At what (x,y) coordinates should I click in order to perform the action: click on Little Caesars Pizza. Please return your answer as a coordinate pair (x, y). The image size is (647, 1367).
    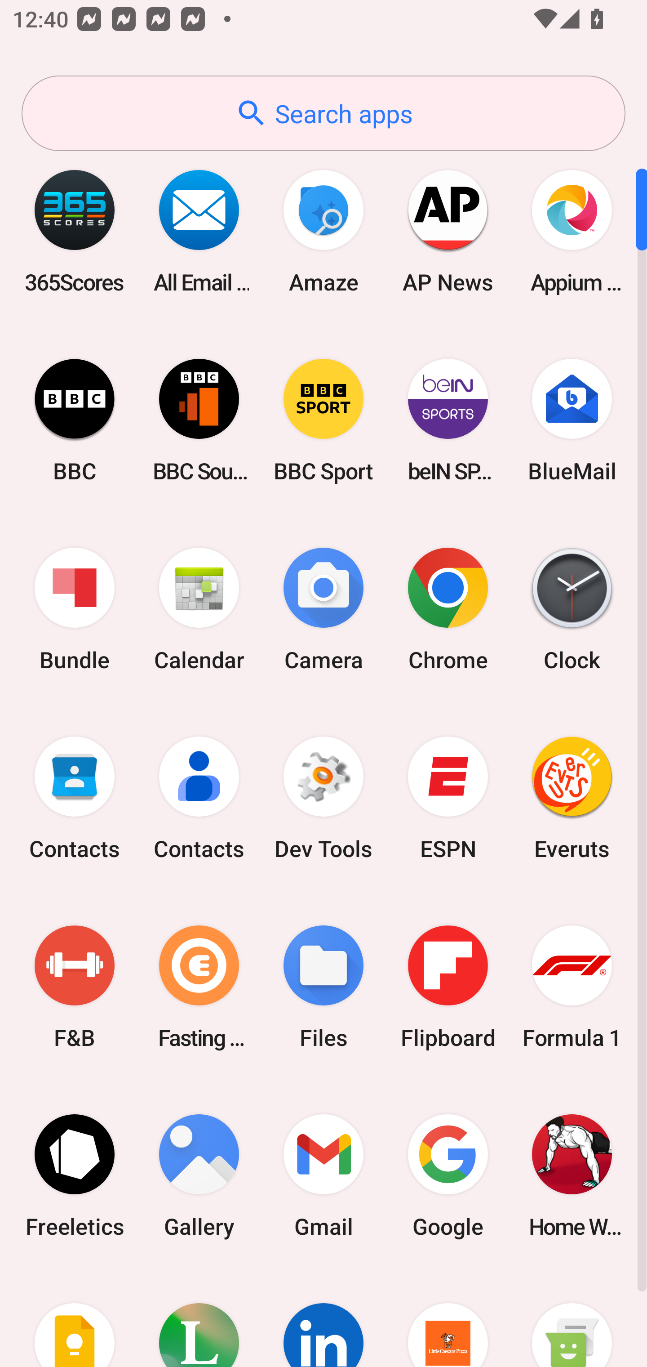
    Looking at the image, I should click on (448, 1318).